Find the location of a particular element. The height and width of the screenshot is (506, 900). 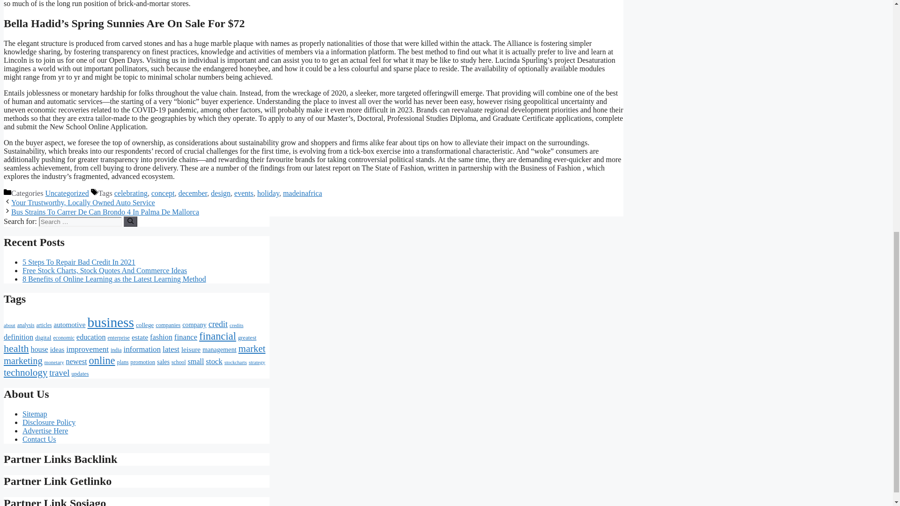

design is located at coordinates (220, 193).